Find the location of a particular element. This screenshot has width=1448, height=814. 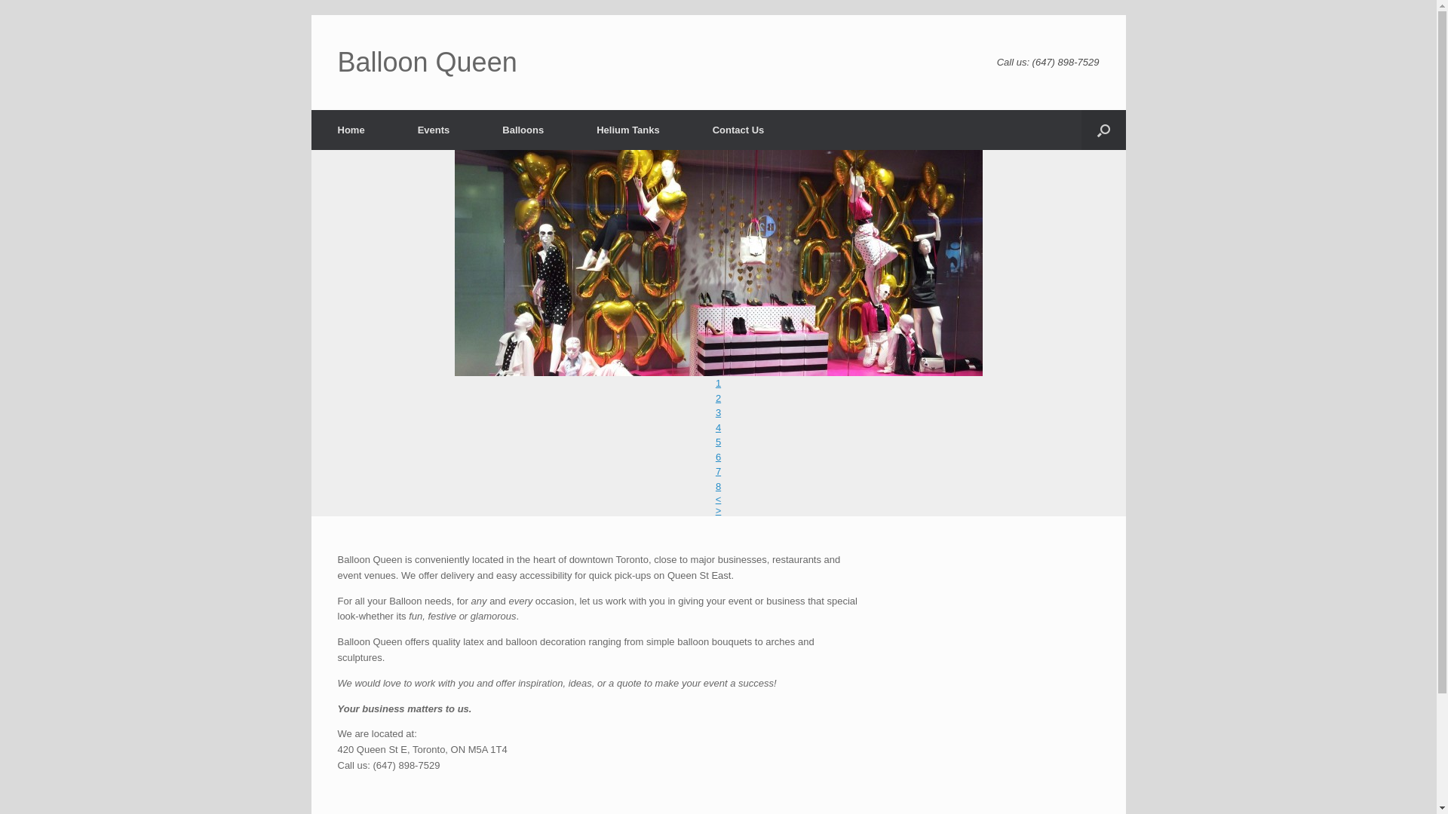

Helium Tanks is located at coordinates (628, 130).